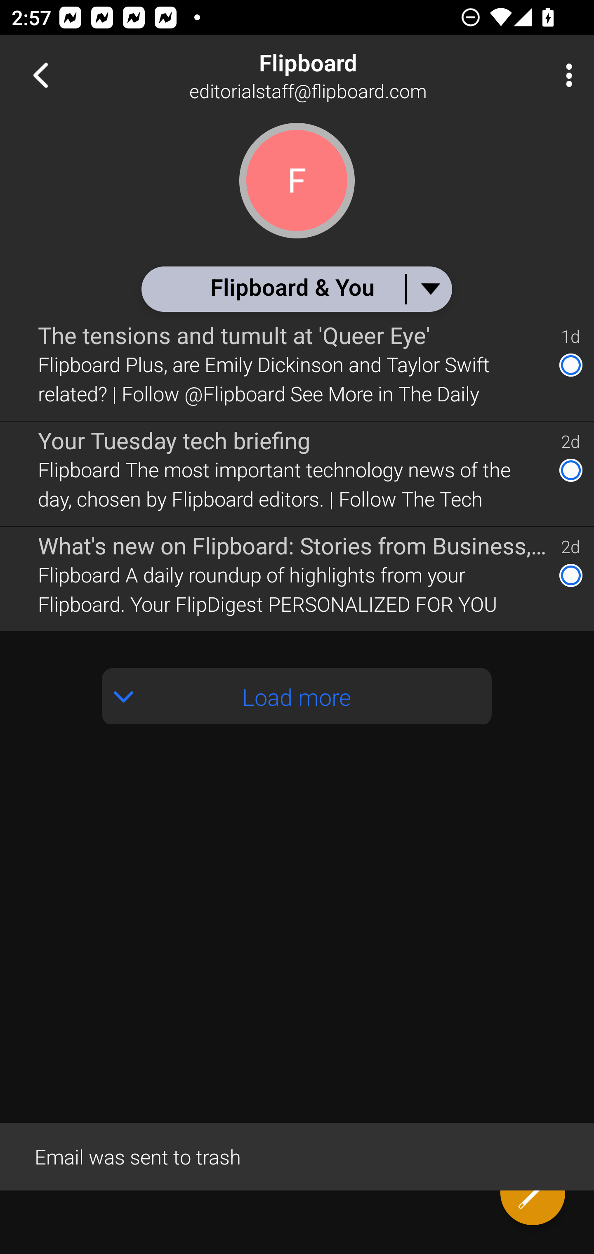 The image size is (594, 1254). What do you see at coordinates (297, 1156) in the screenshot?
I see `Email was sent to trash` at bounding box center [297, 1156].